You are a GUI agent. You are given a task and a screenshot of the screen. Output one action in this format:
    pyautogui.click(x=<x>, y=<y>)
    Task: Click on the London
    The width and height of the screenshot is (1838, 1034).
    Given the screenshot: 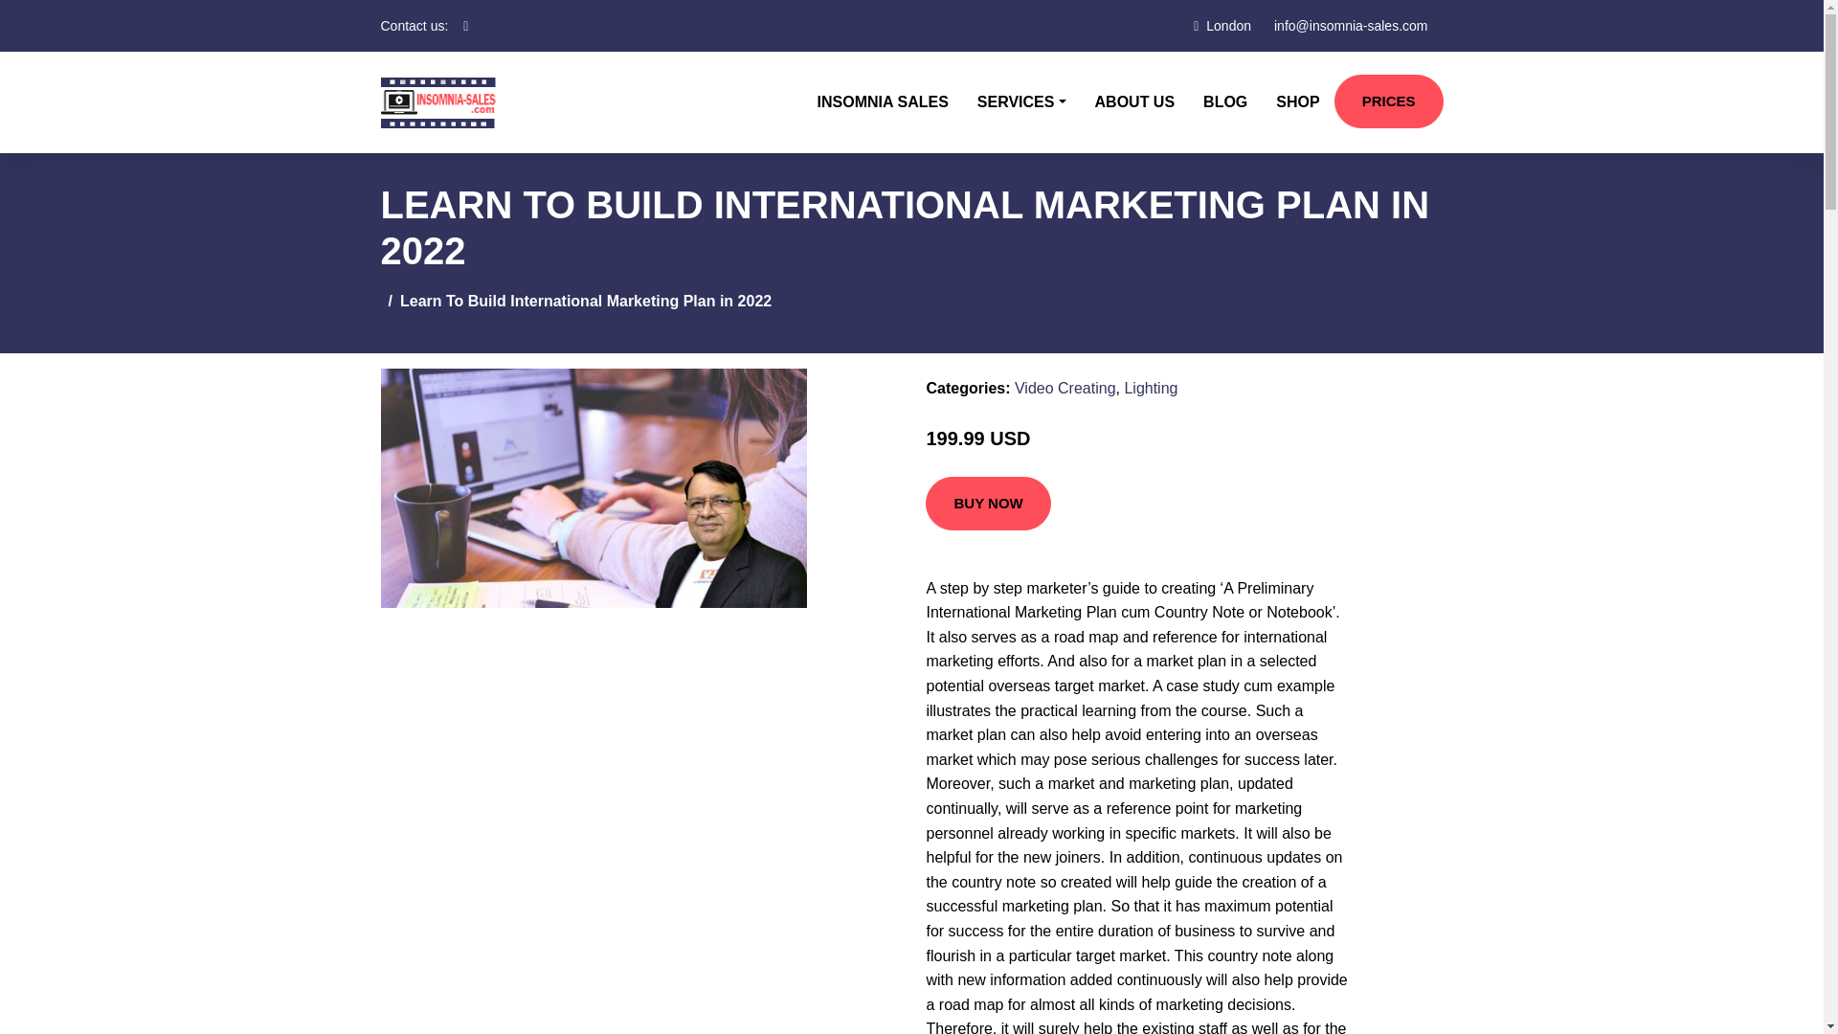 What is the action you would take?
    pyautogui.click(x=1228, y=25)
    